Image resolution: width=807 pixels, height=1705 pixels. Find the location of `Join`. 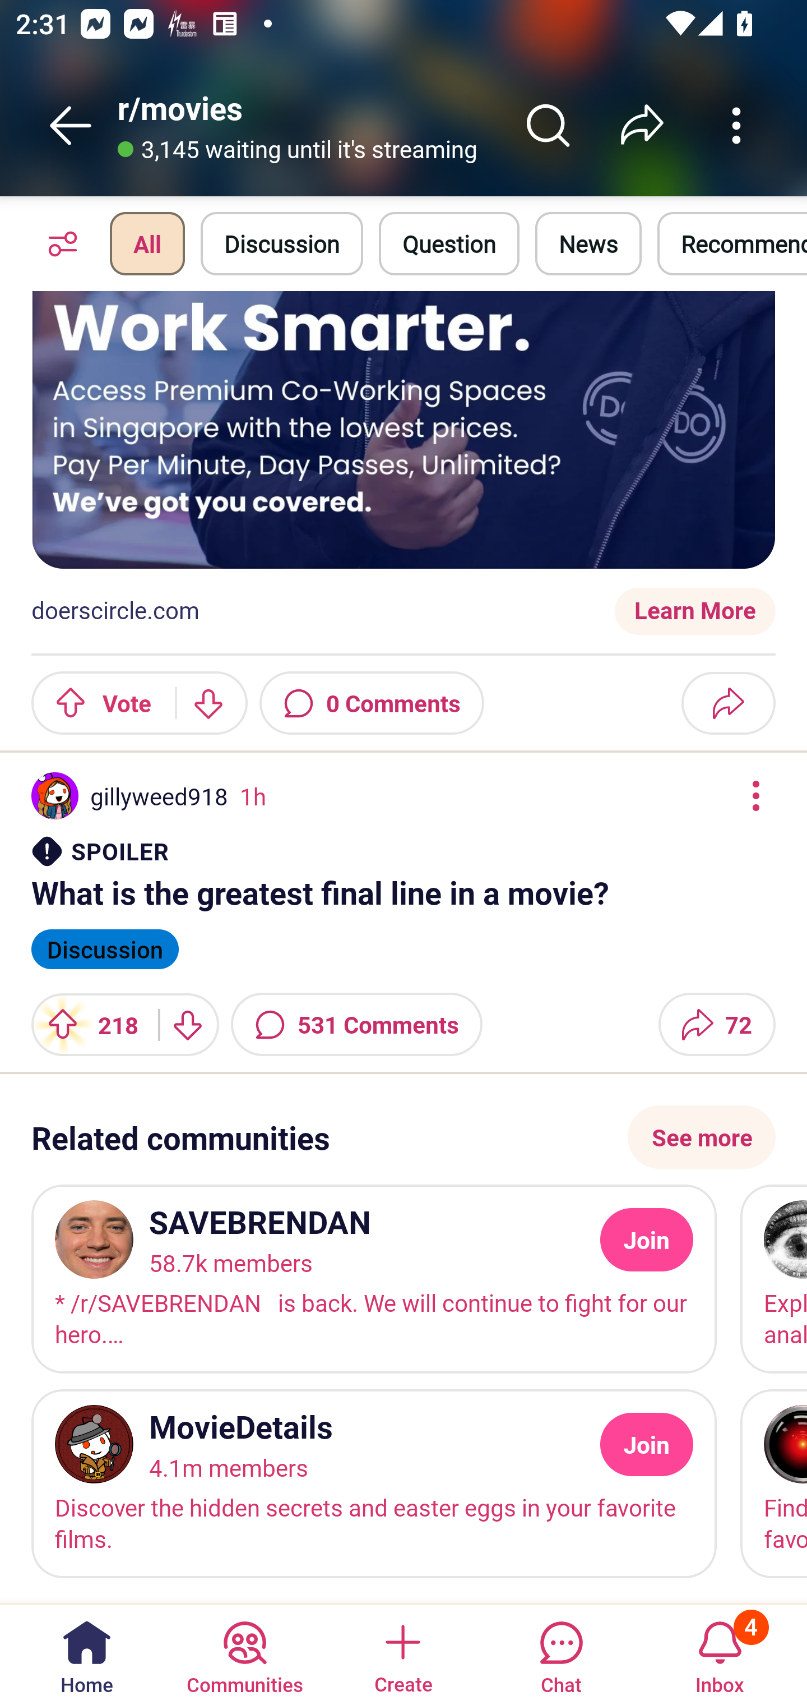

Join is located at coordinates (647, 1445).